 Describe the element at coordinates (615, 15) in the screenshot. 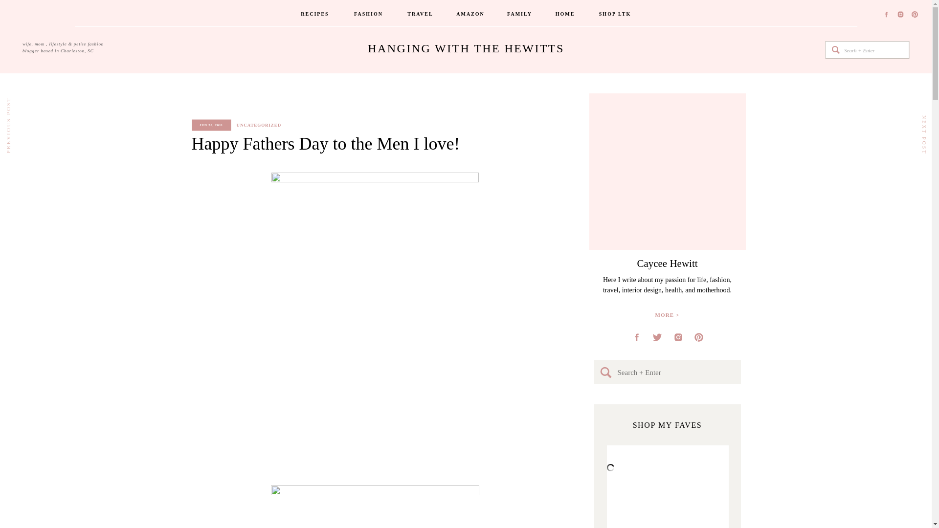

I see `SHOP LTK` at that location.